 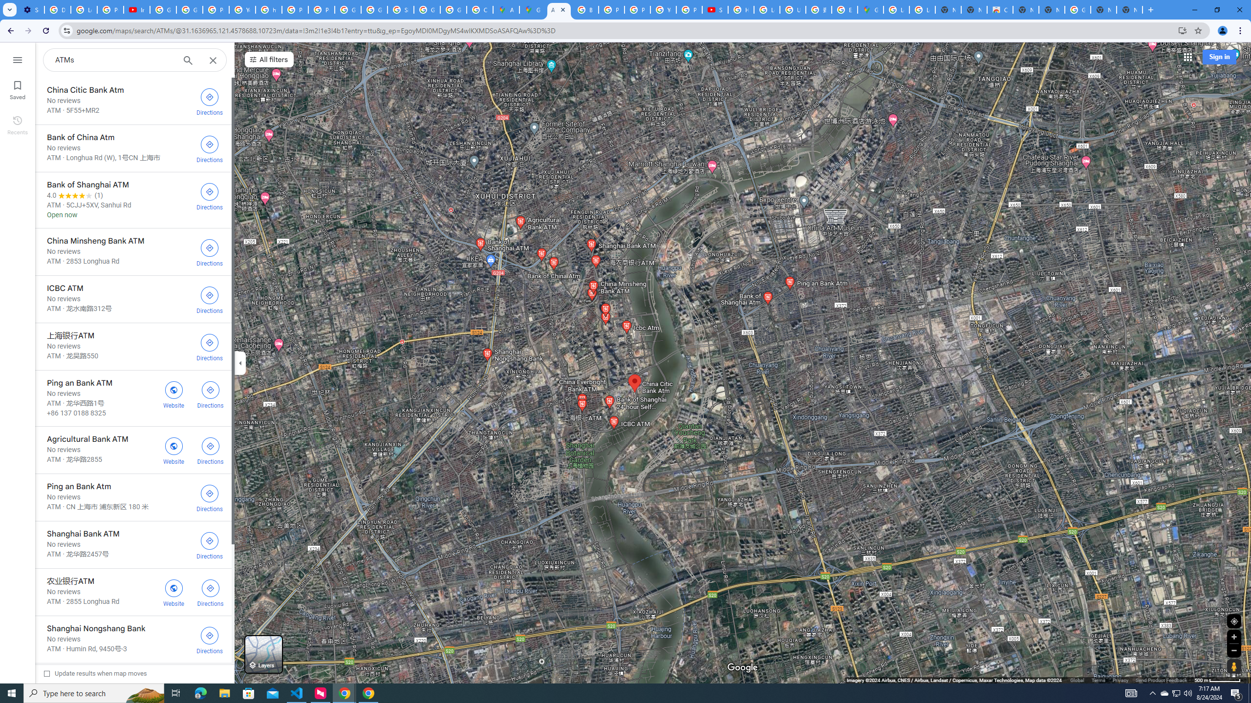 What do you see at coordinates (133, 200) in the screenshot?
I see `Bank of Shanghai ATM` at bounding box center [133, 200].